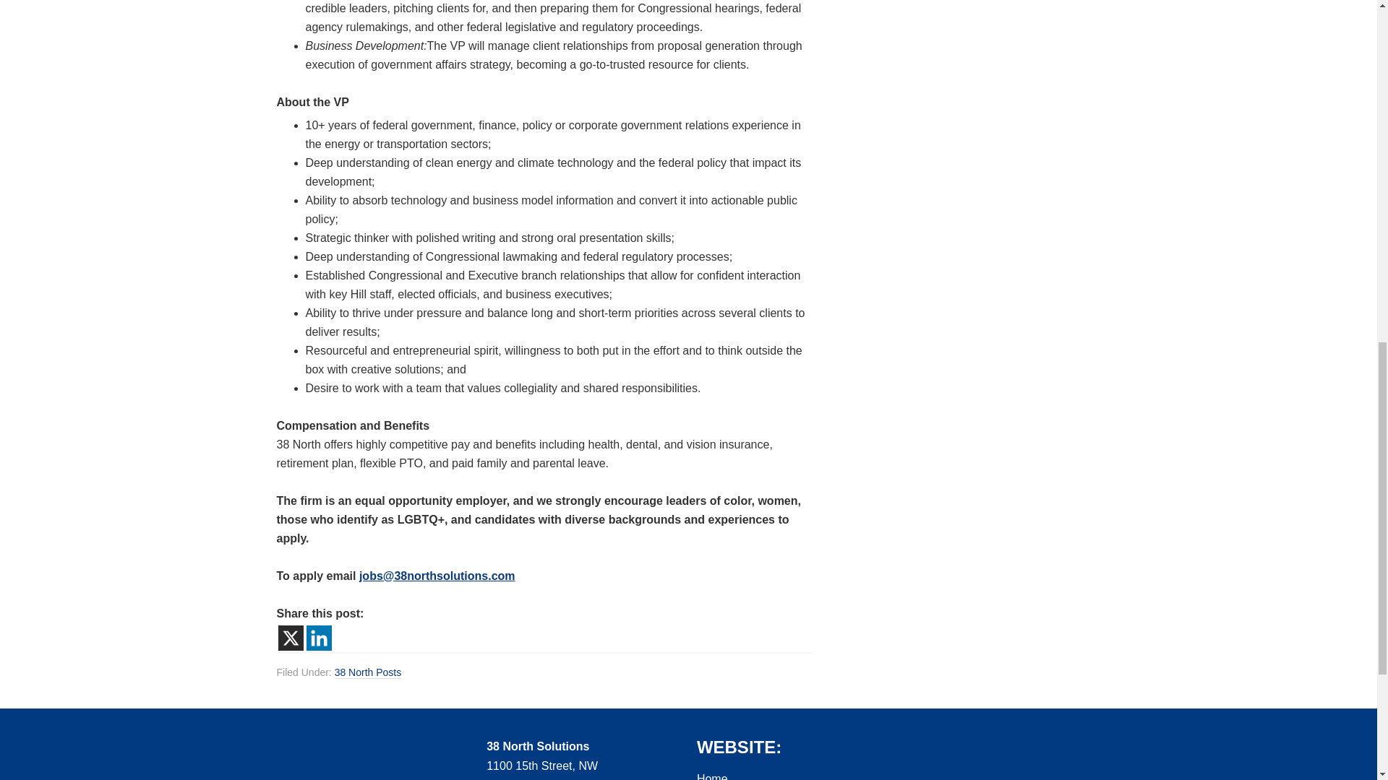 This screenshot has width=1388, height=780. What do you see at coordinates (711, 776) in the screenshot?
I see `Home` at bounding box center [711, 776].